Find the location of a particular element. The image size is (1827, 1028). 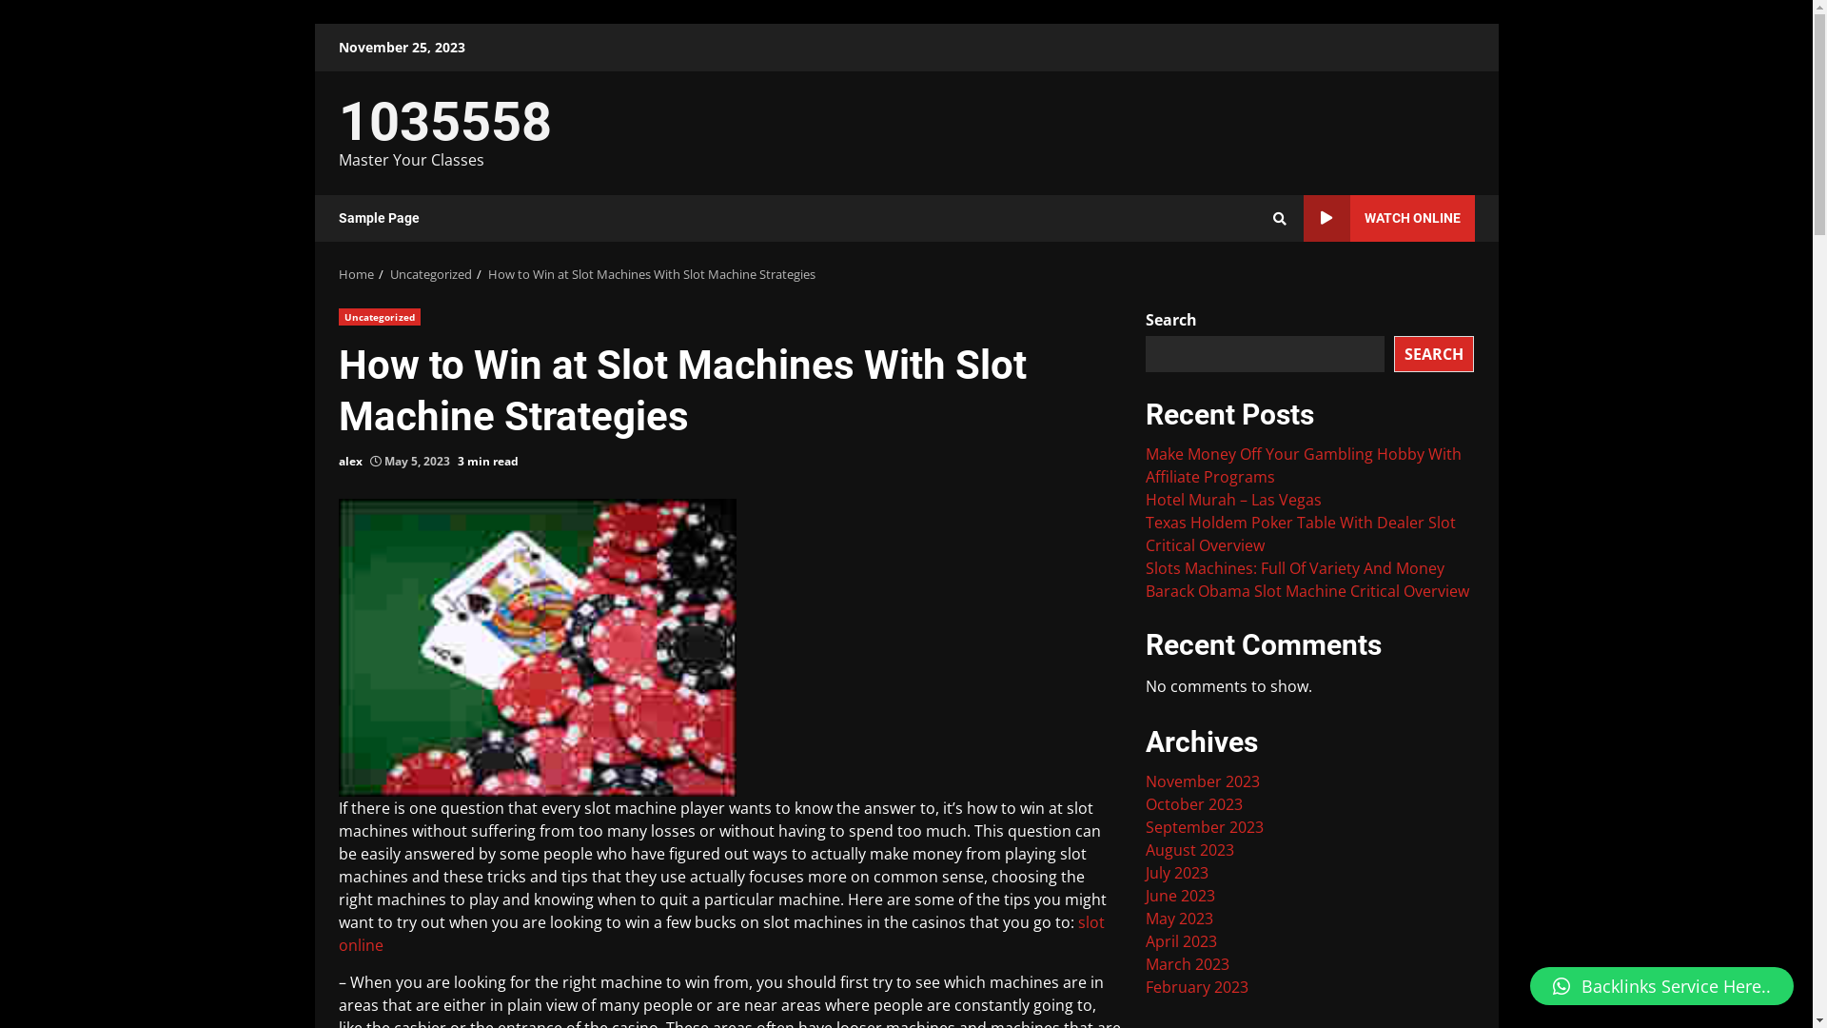

alex is located at coordinates (350, 462).